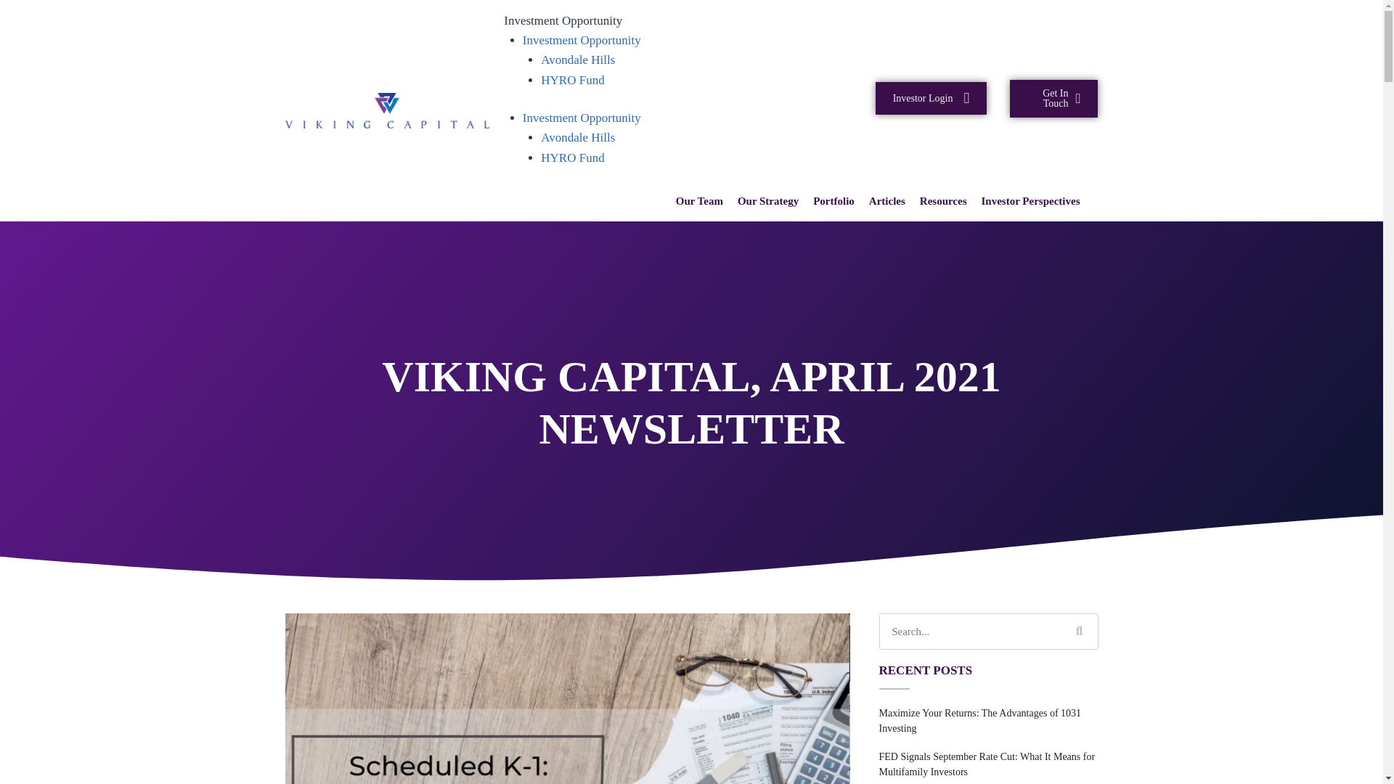 Image resolution: width=1394 pixels, height=784 pixels. I want to click on Get In Touch, so click(1053, 99).